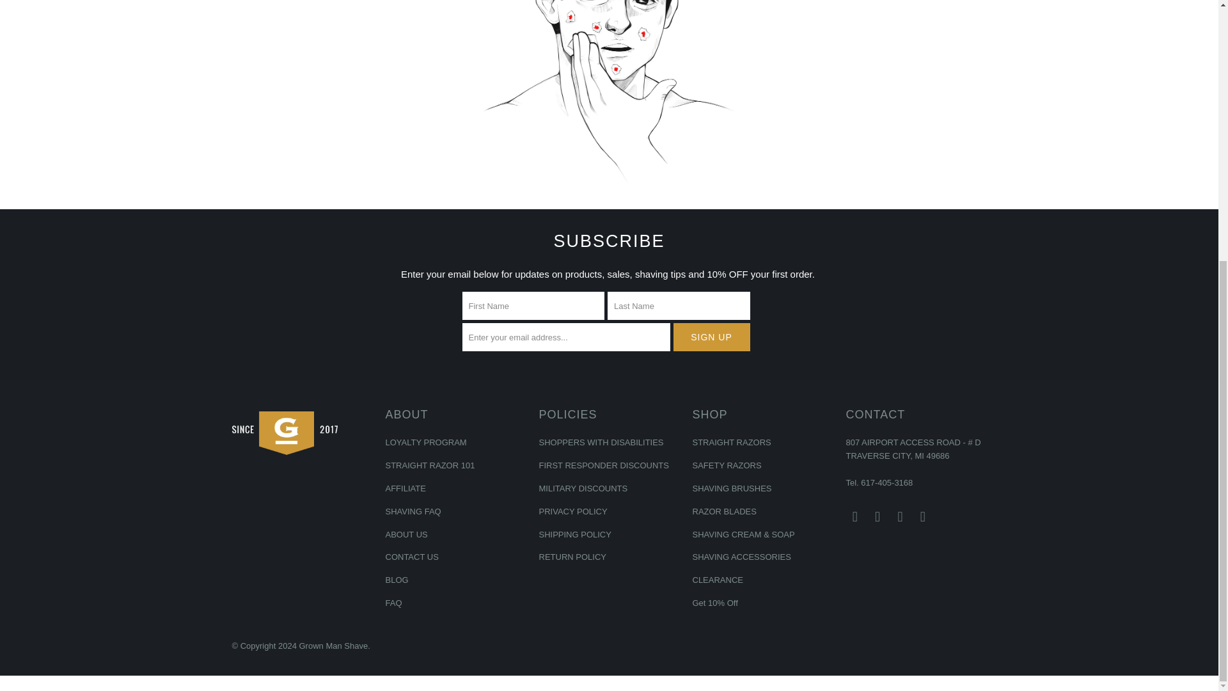  Describe the element at coordinates (854, 516) in the screenshot. I see `Grown Man Shave on Twitter` at that location.